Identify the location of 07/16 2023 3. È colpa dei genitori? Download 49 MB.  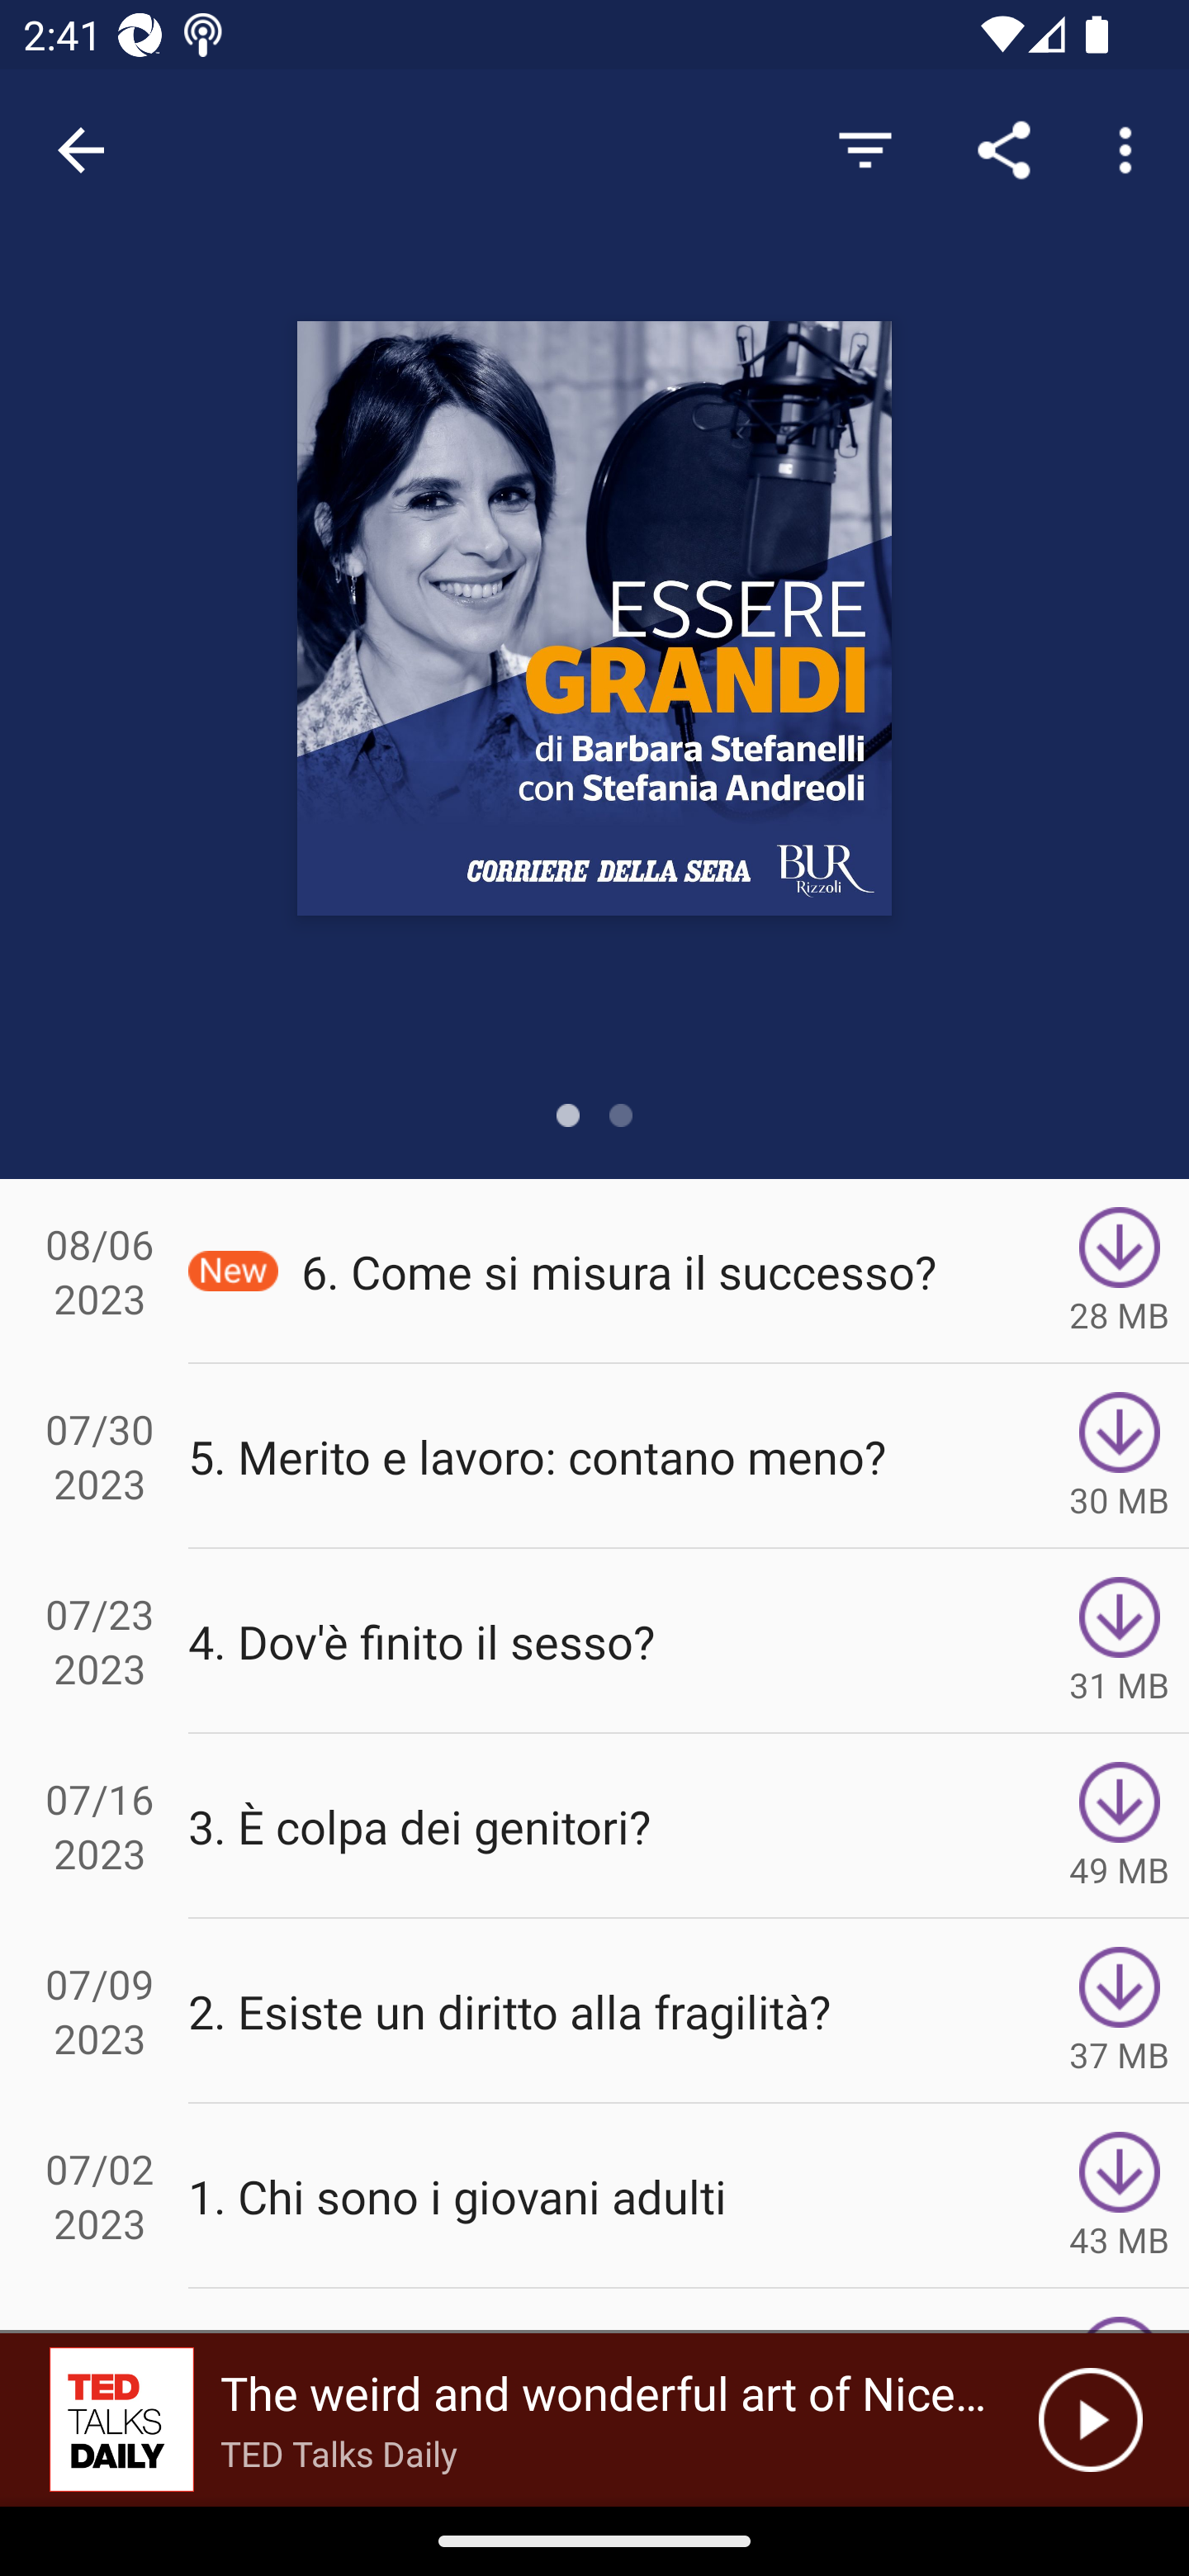
(594, 1826).